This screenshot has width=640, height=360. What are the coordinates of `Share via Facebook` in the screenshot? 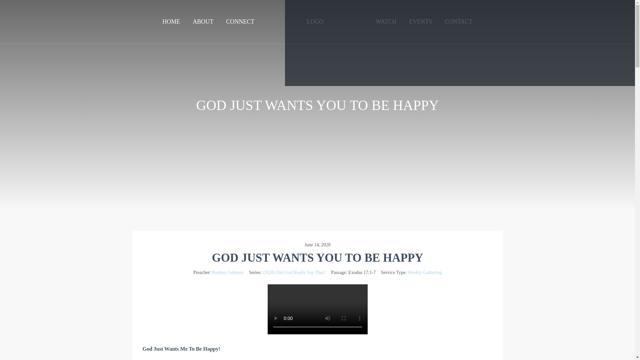 It's located at (345, 43).